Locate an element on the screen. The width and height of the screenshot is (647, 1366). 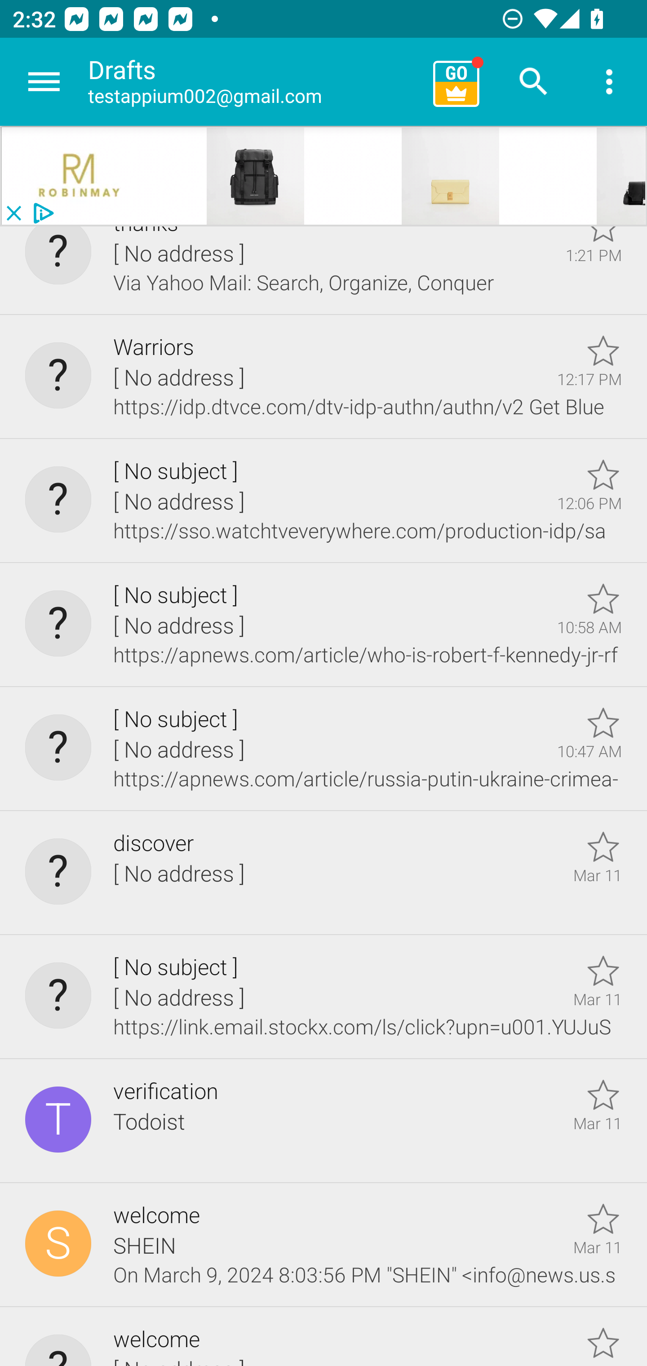
privacy_small is located at coordinates (41, 213).